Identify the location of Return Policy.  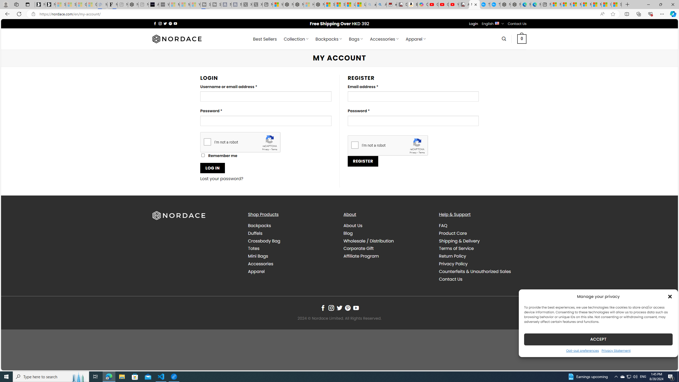
(482, 256).